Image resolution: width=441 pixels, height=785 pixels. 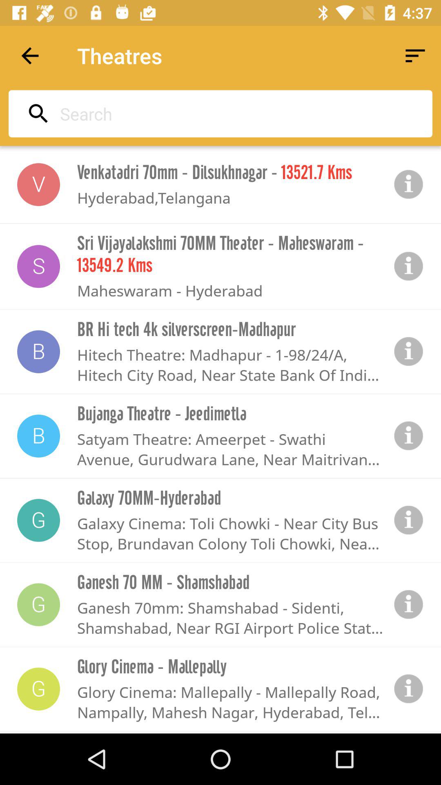 I want to click on show information on item, so click(x=409, y=436).